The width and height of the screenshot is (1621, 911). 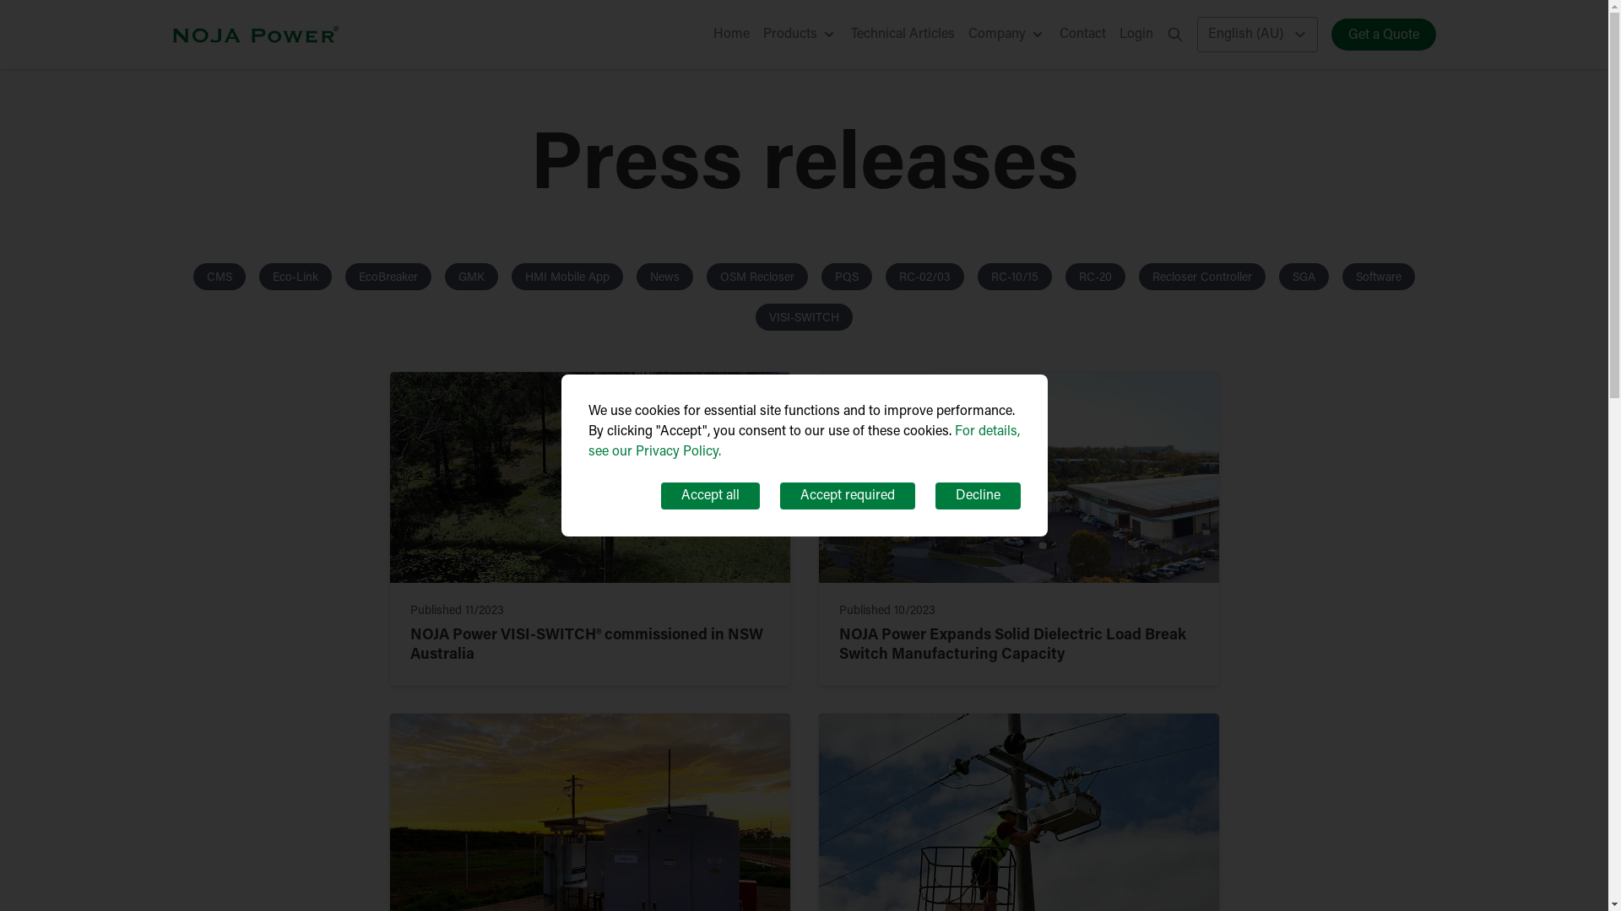 I want to click on CMS, so click(x=220, y=277).